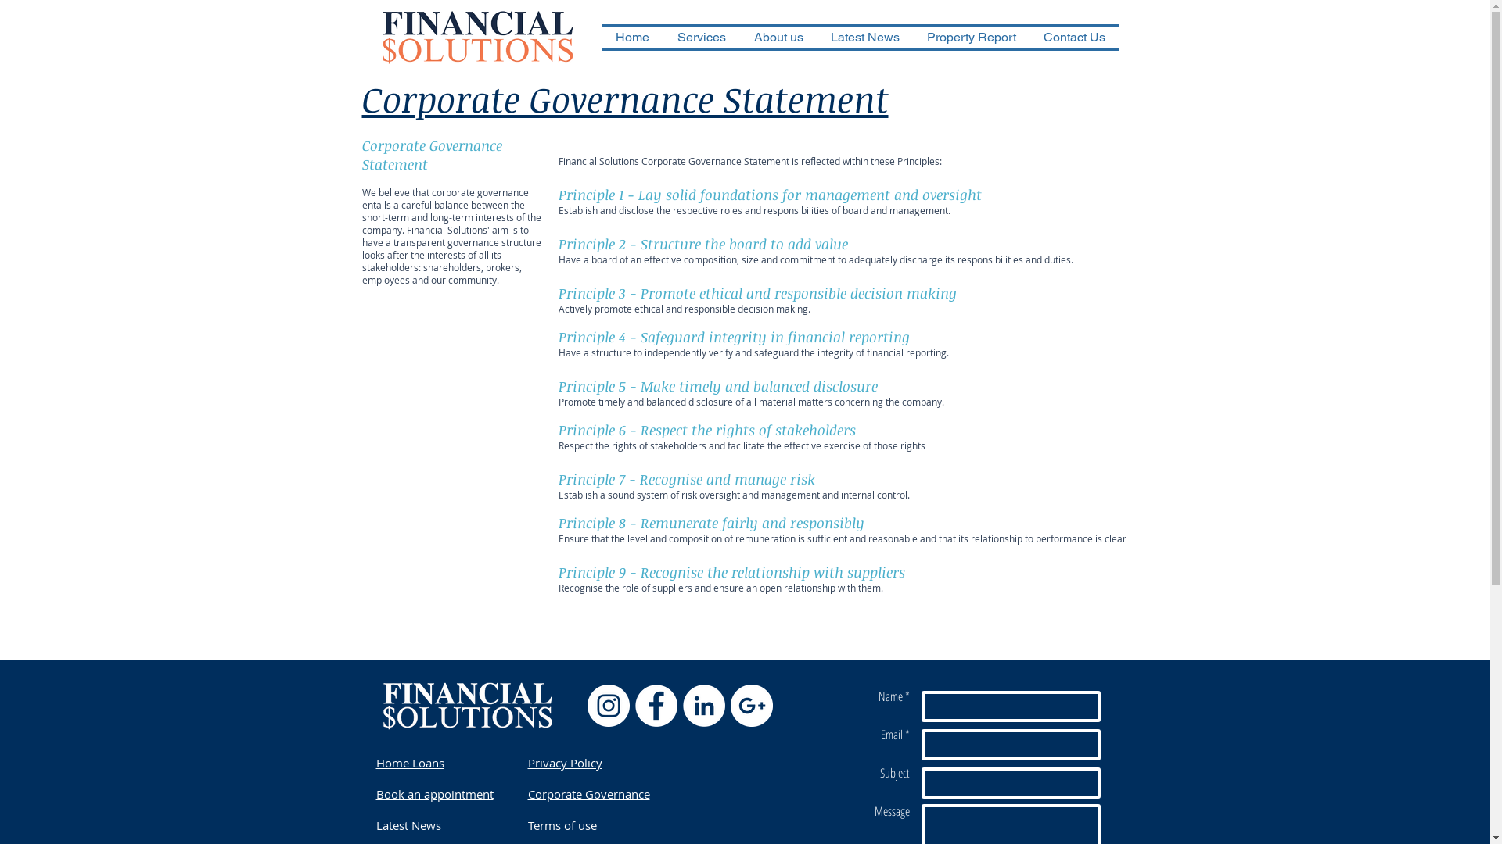 The height and width of the screenshot is (844, 1502). I want to click on Latest News, so click(408, 825).